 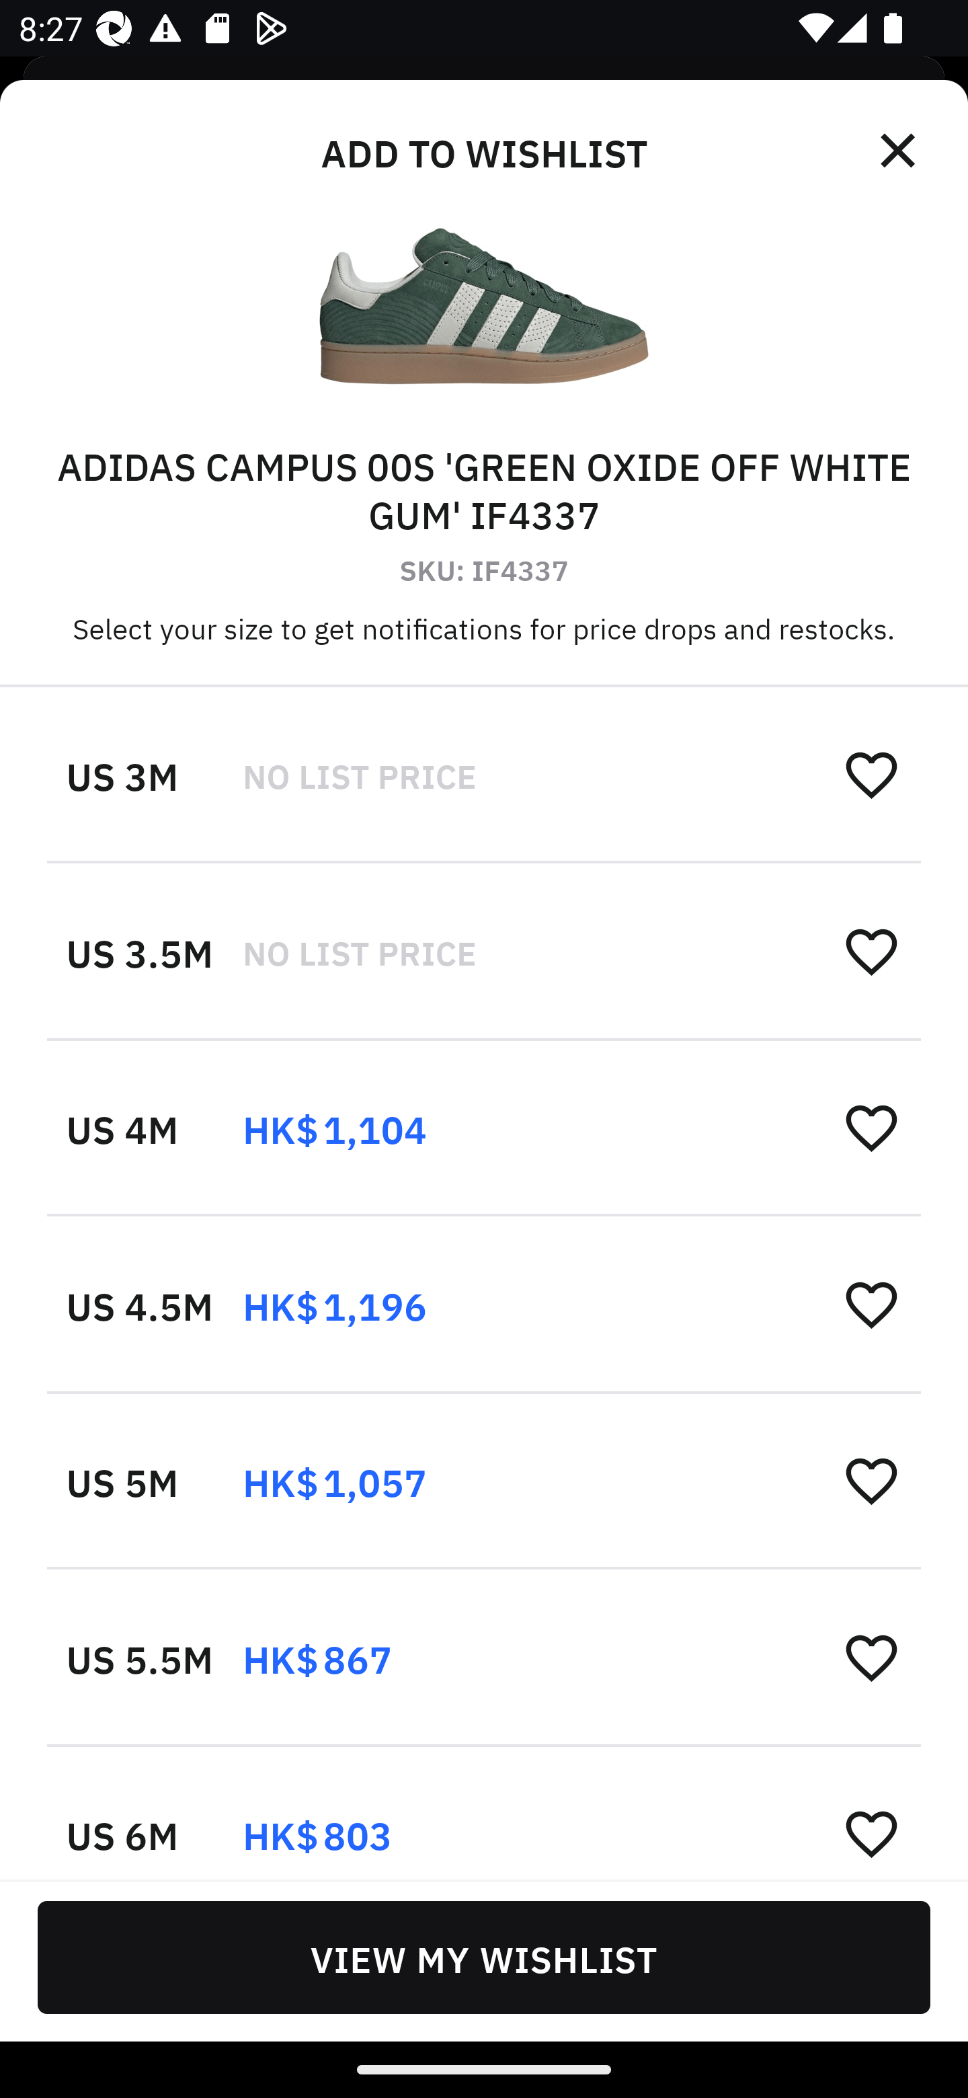 What do you see at coordinates (871, 1127) in the screenshot?
I see `󰋕` at bounding box center [871, 1127].